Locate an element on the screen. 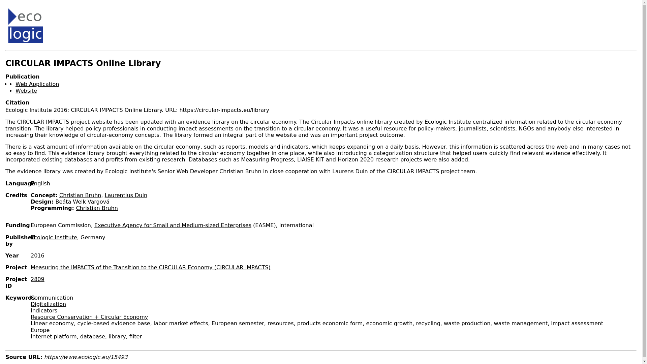  Web Application is located at coordinates (37, 84).